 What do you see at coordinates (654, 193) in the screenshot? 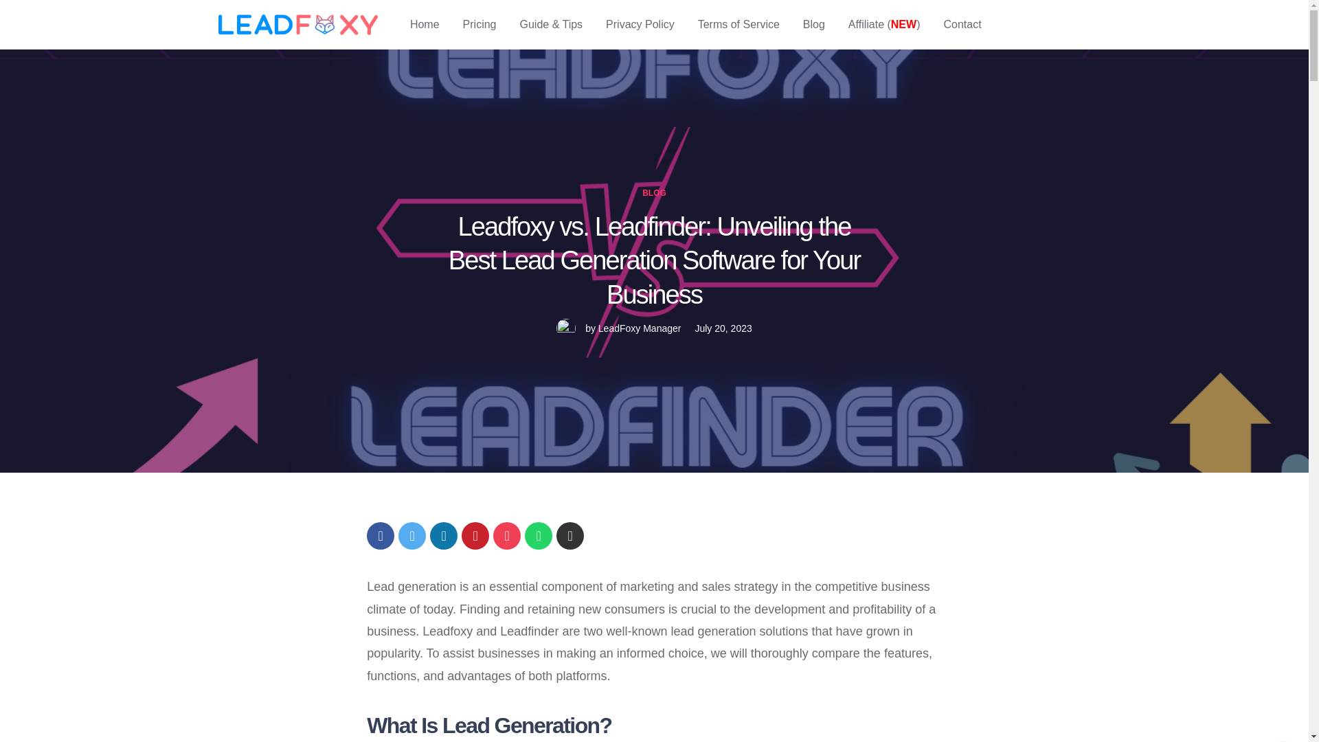
I see `BLOG` at bounding box center [654, 193].